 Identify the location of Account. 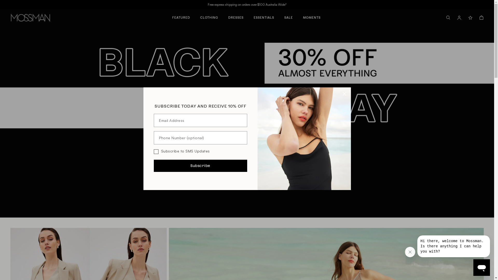
(459, 18).